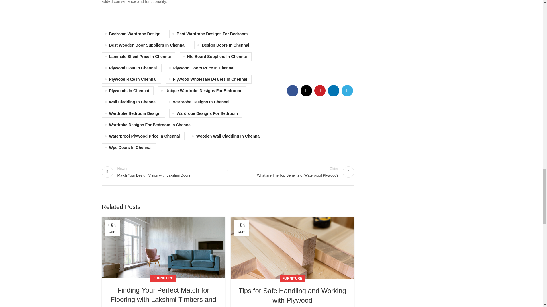  Describe the element at coordinates (200, 102) in the screenshot. I see `Warbrobe Designs In Chennai` at that location.